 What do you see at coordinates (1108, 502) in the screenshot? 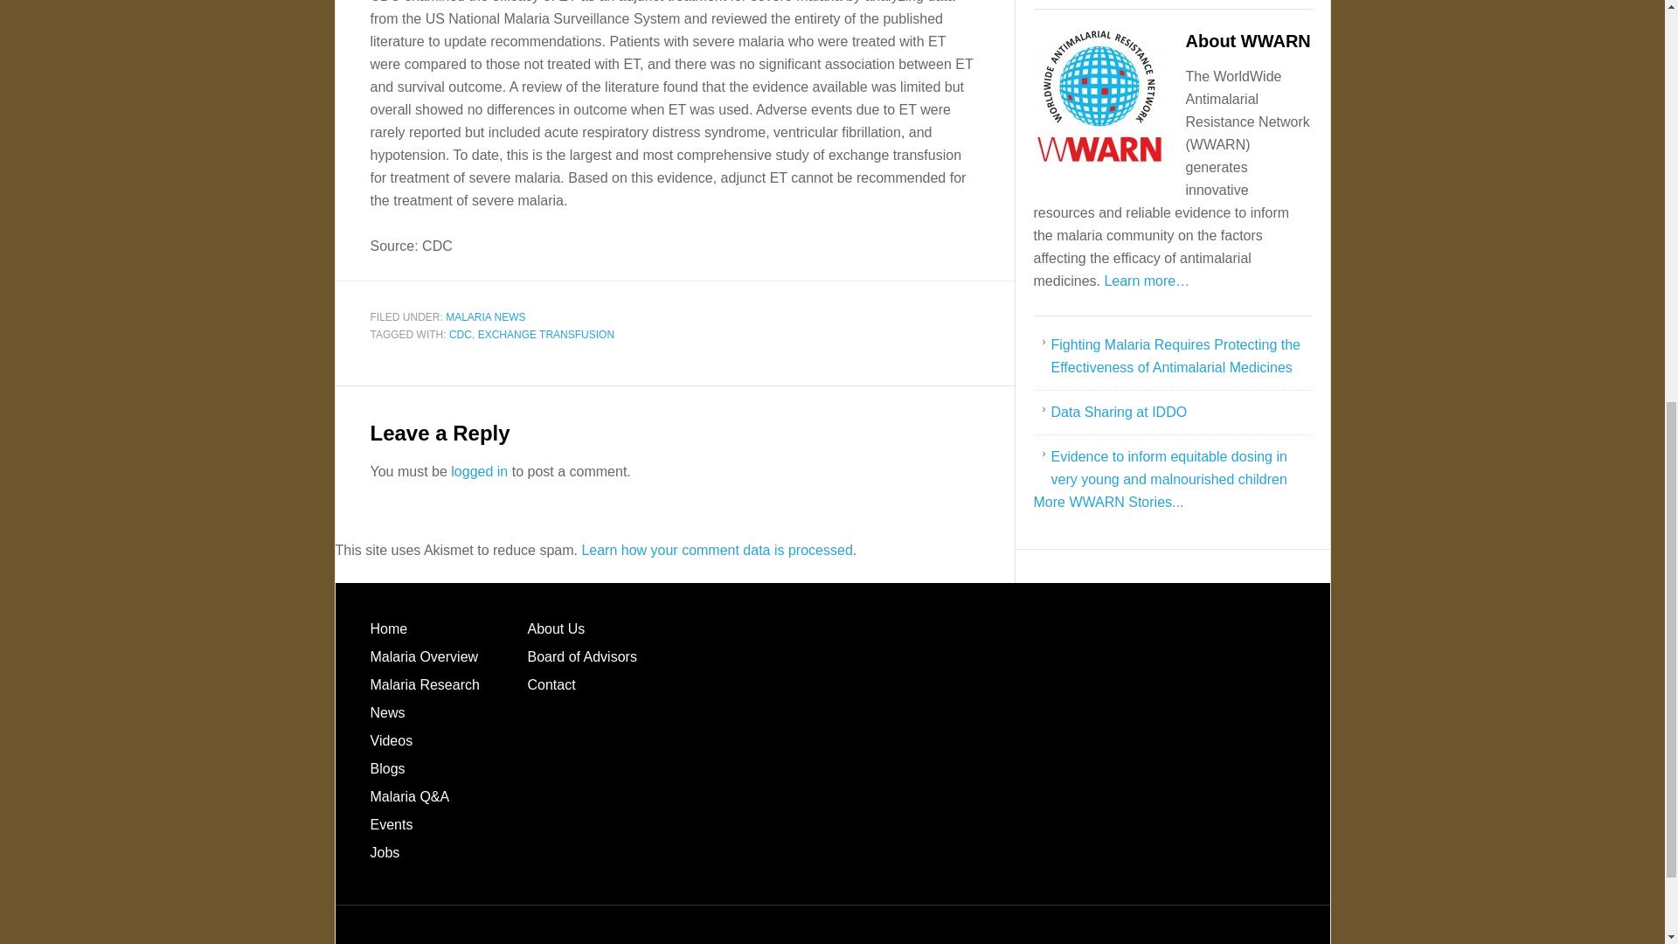
I see `More WWARN Stories...` at bounding box center [1108, 502].